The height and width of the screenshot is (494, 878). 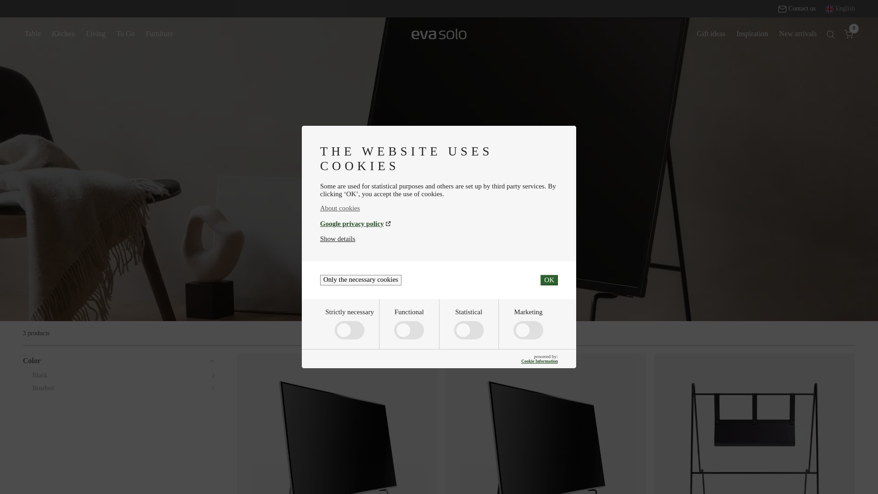 What do you see at coordinates (439, 223) in the screenshot?
I see `Google privacy policy` at bounding box center [439, 223].